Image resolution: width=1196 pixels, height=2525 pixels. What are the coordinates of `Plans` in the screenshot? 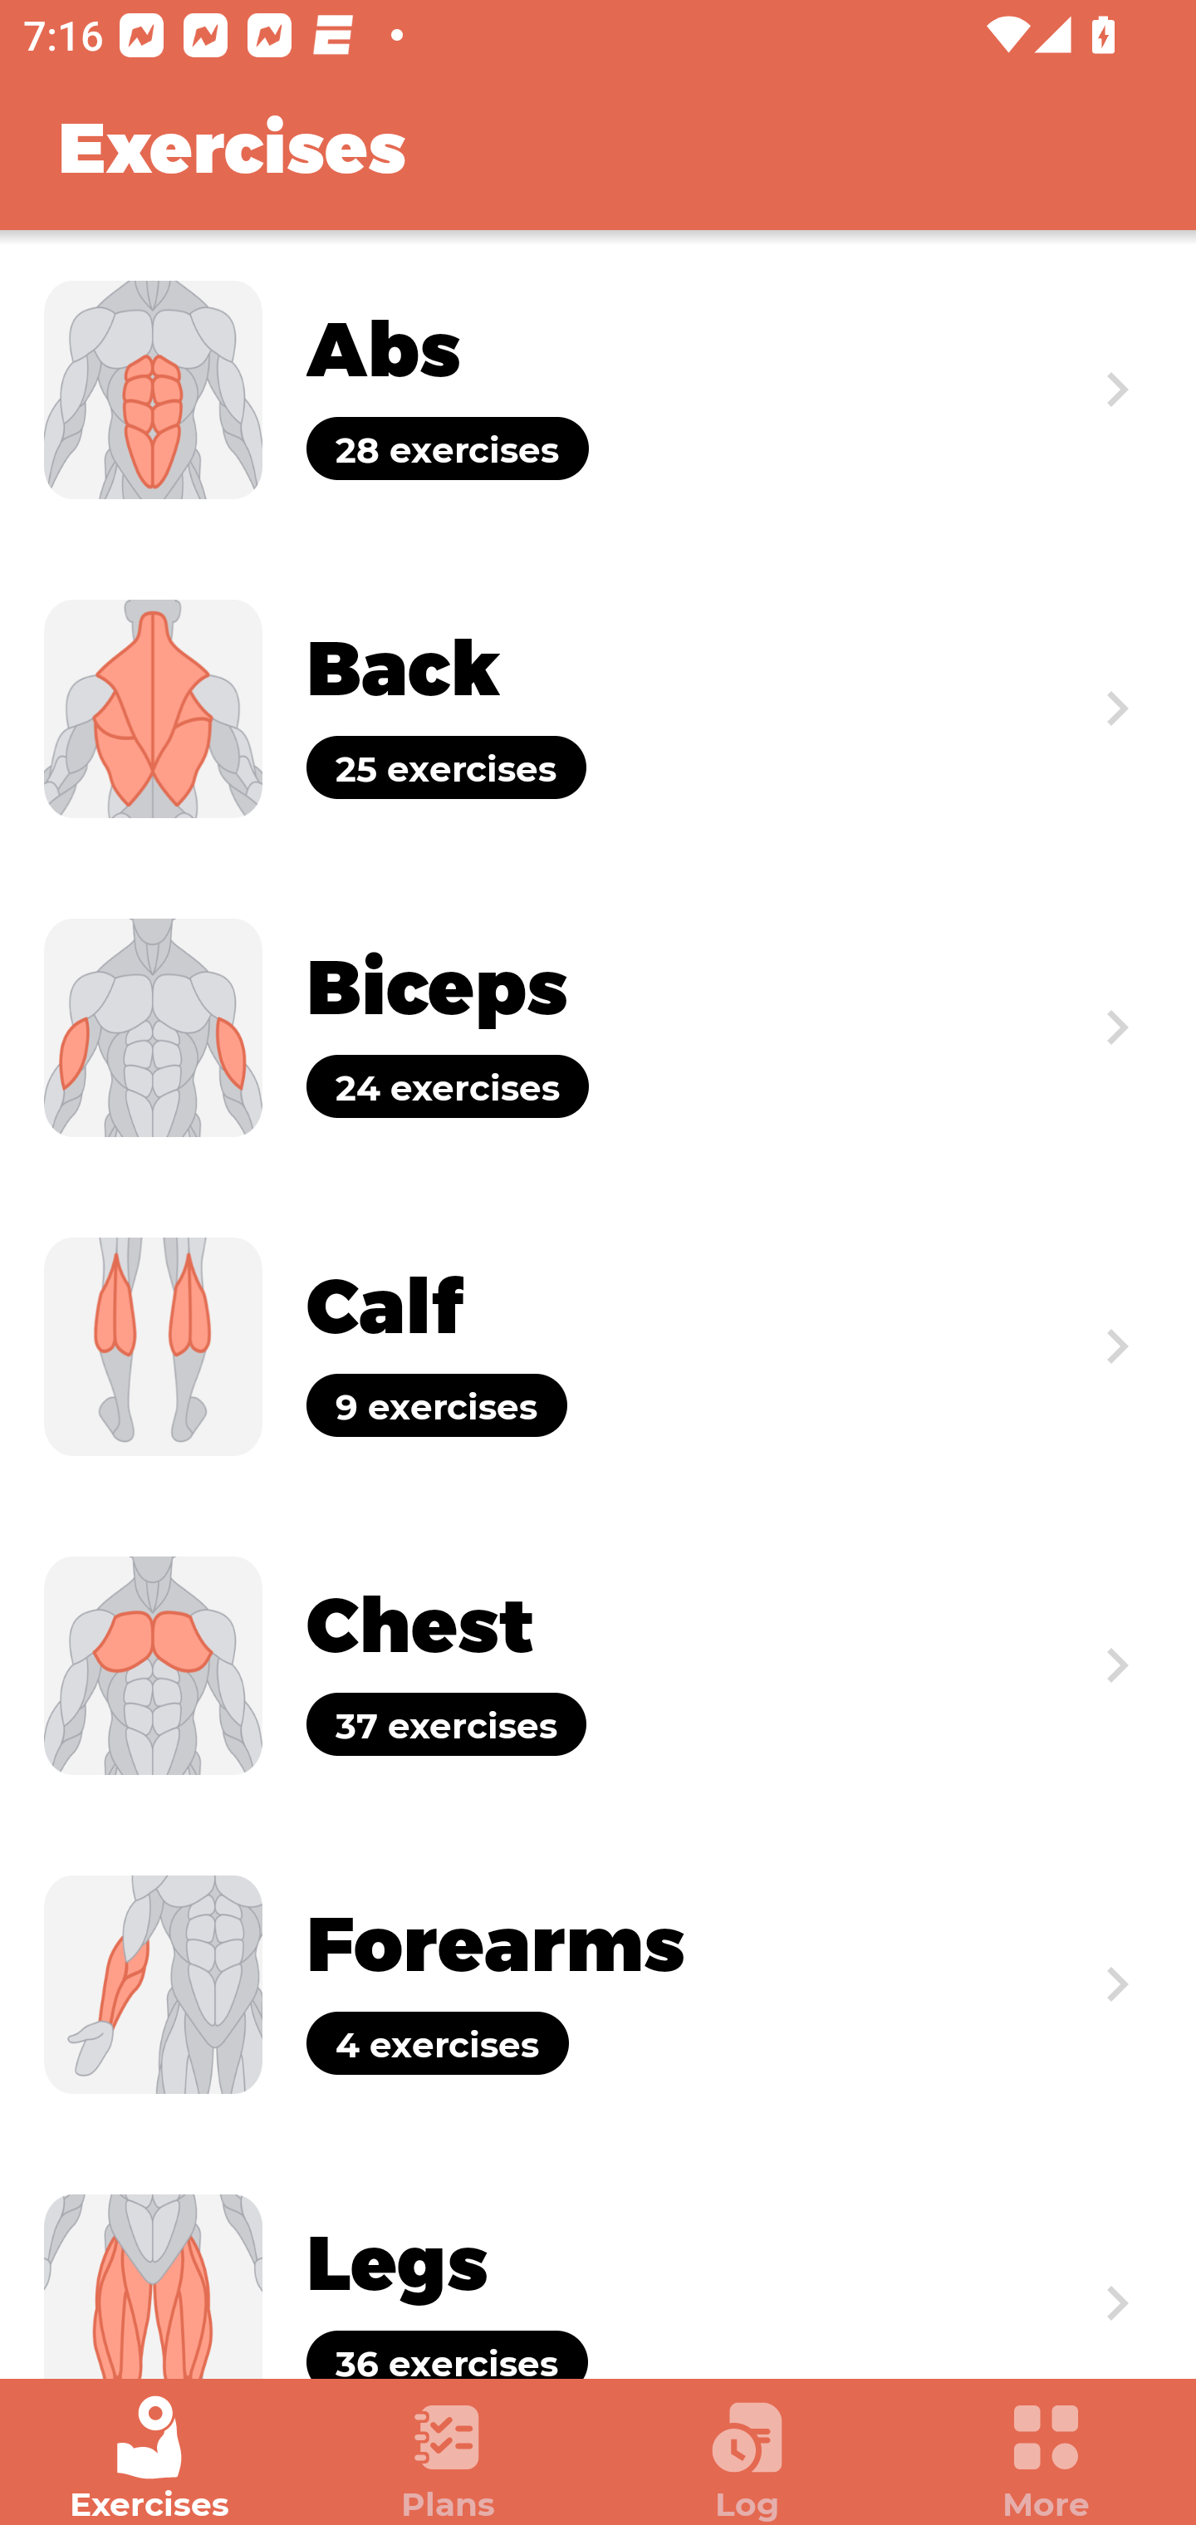 It's located at (448, 2459).